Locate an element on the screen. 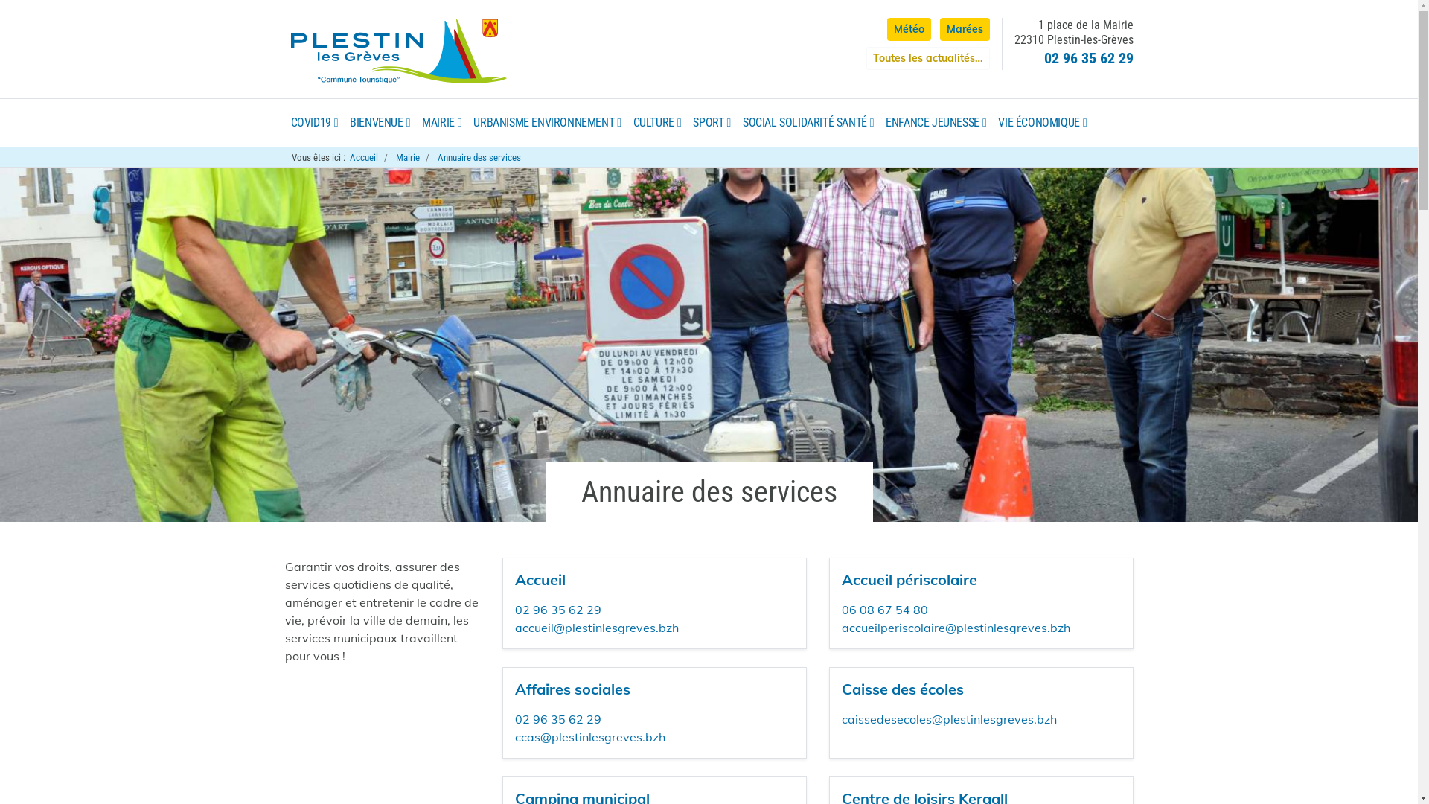 The image size is (1429, 804). 02 96 35 62 29 is located at coordinates (558, 610).